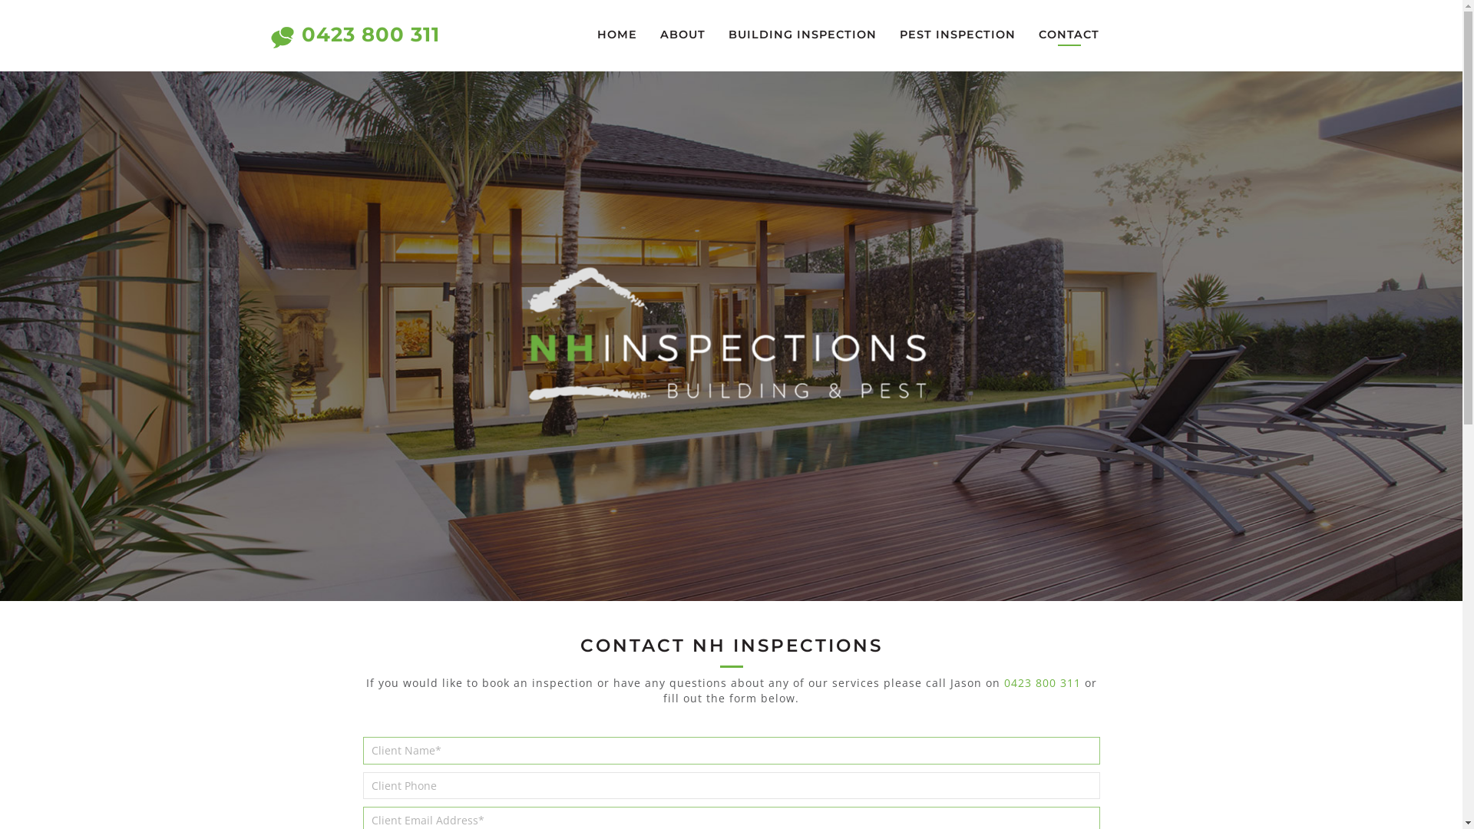  What do you see at coordinates (803, 35) in the screenshot?
I see `BUILDING INSPECTION` at bounding box center [803, 35].